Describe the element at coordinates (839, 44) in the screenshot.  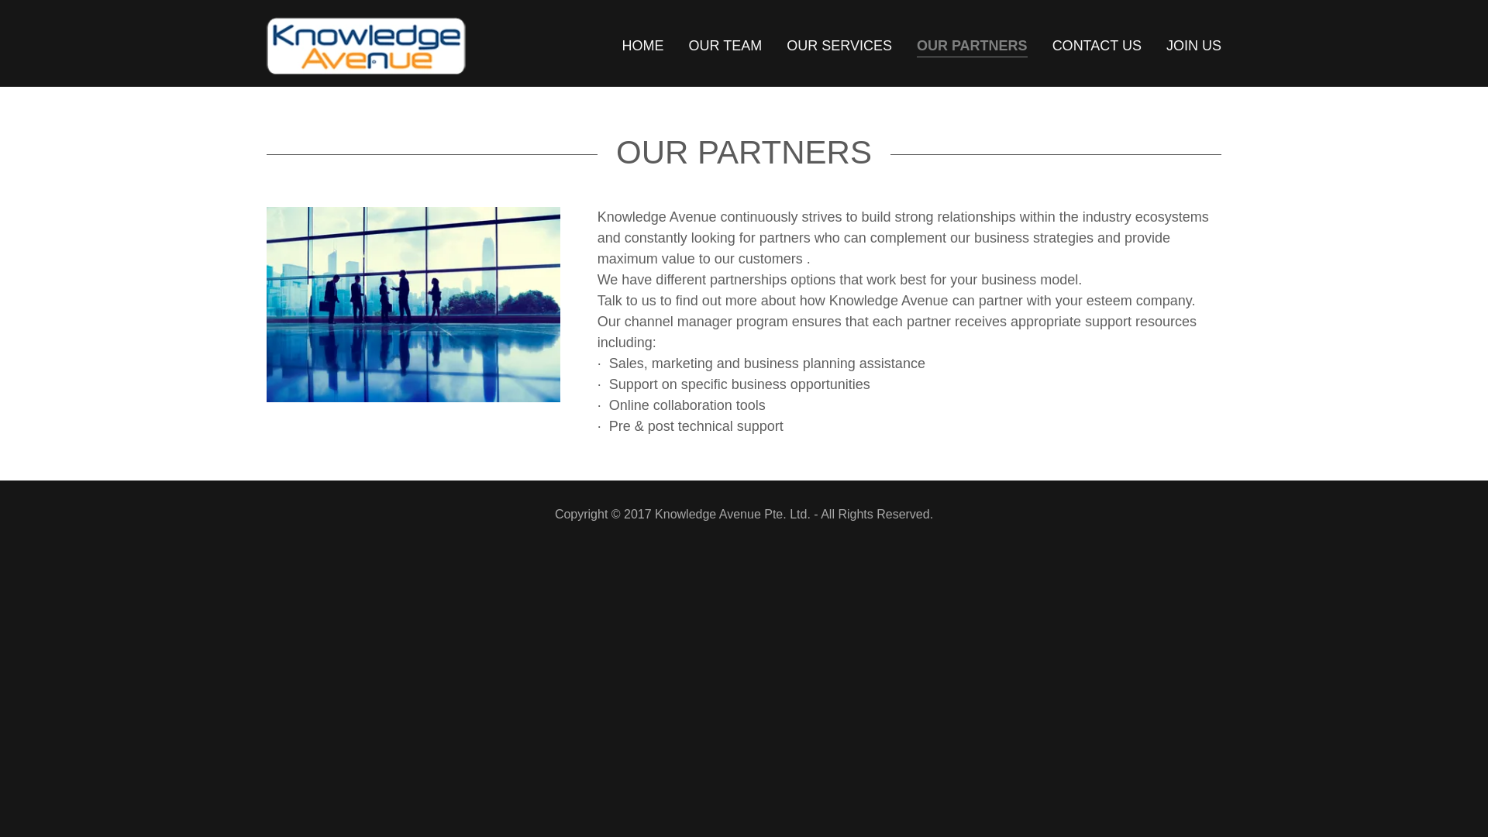
I see `OUR SERVICES` at that location.